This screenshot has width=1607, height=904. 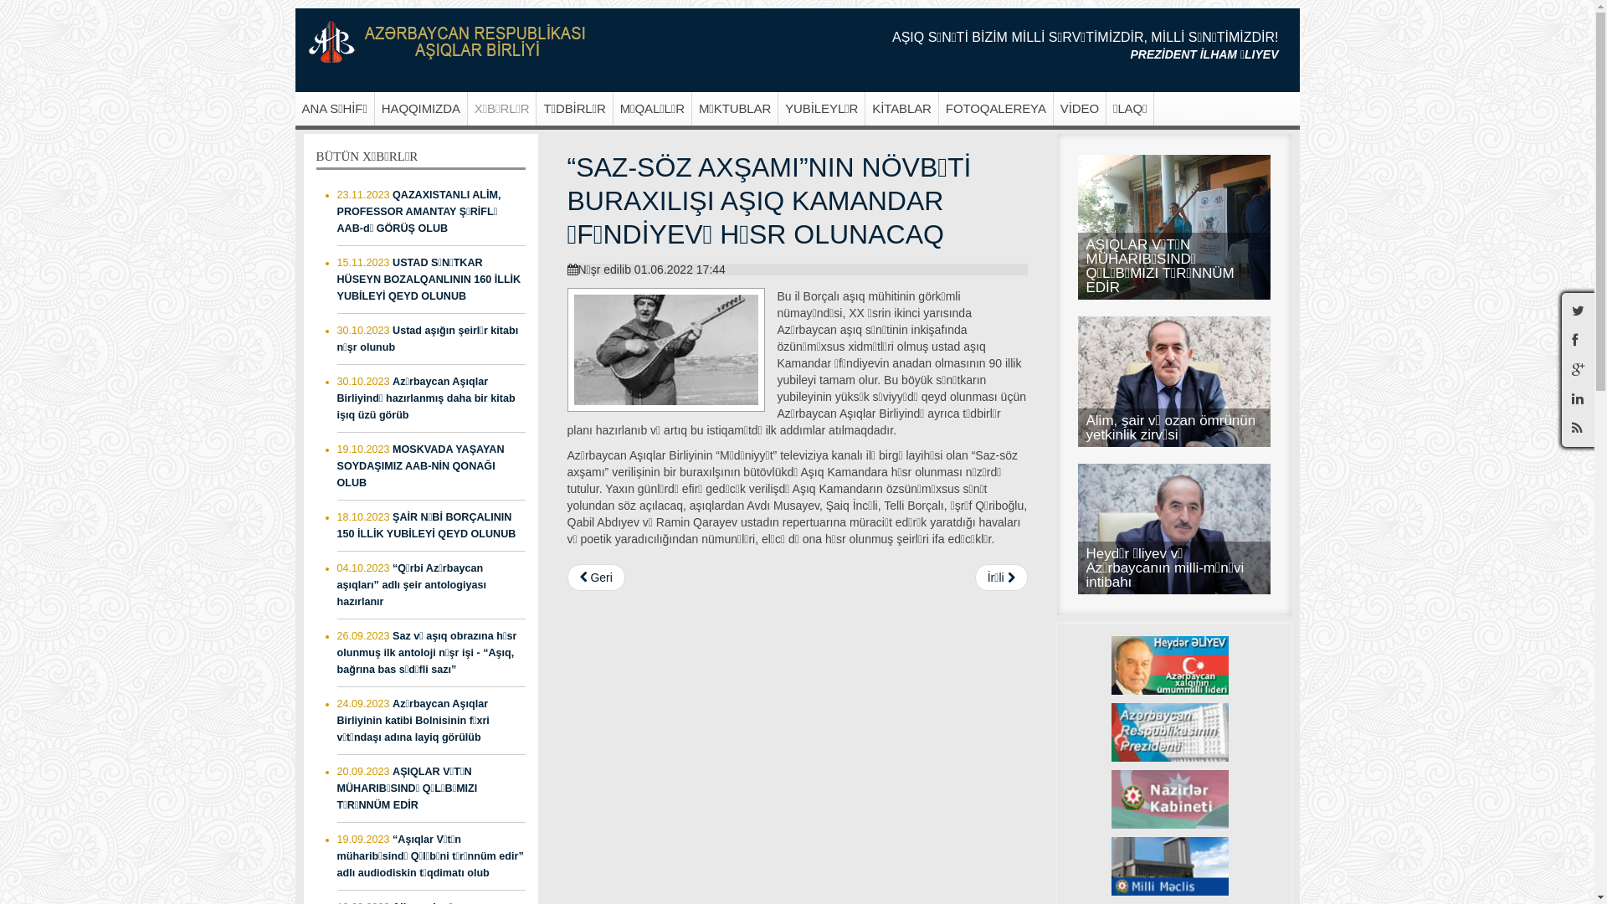 What do you see at coordinates (596, 578) in the screenshot?
I see `Geri` at bounding box center [596, 578].